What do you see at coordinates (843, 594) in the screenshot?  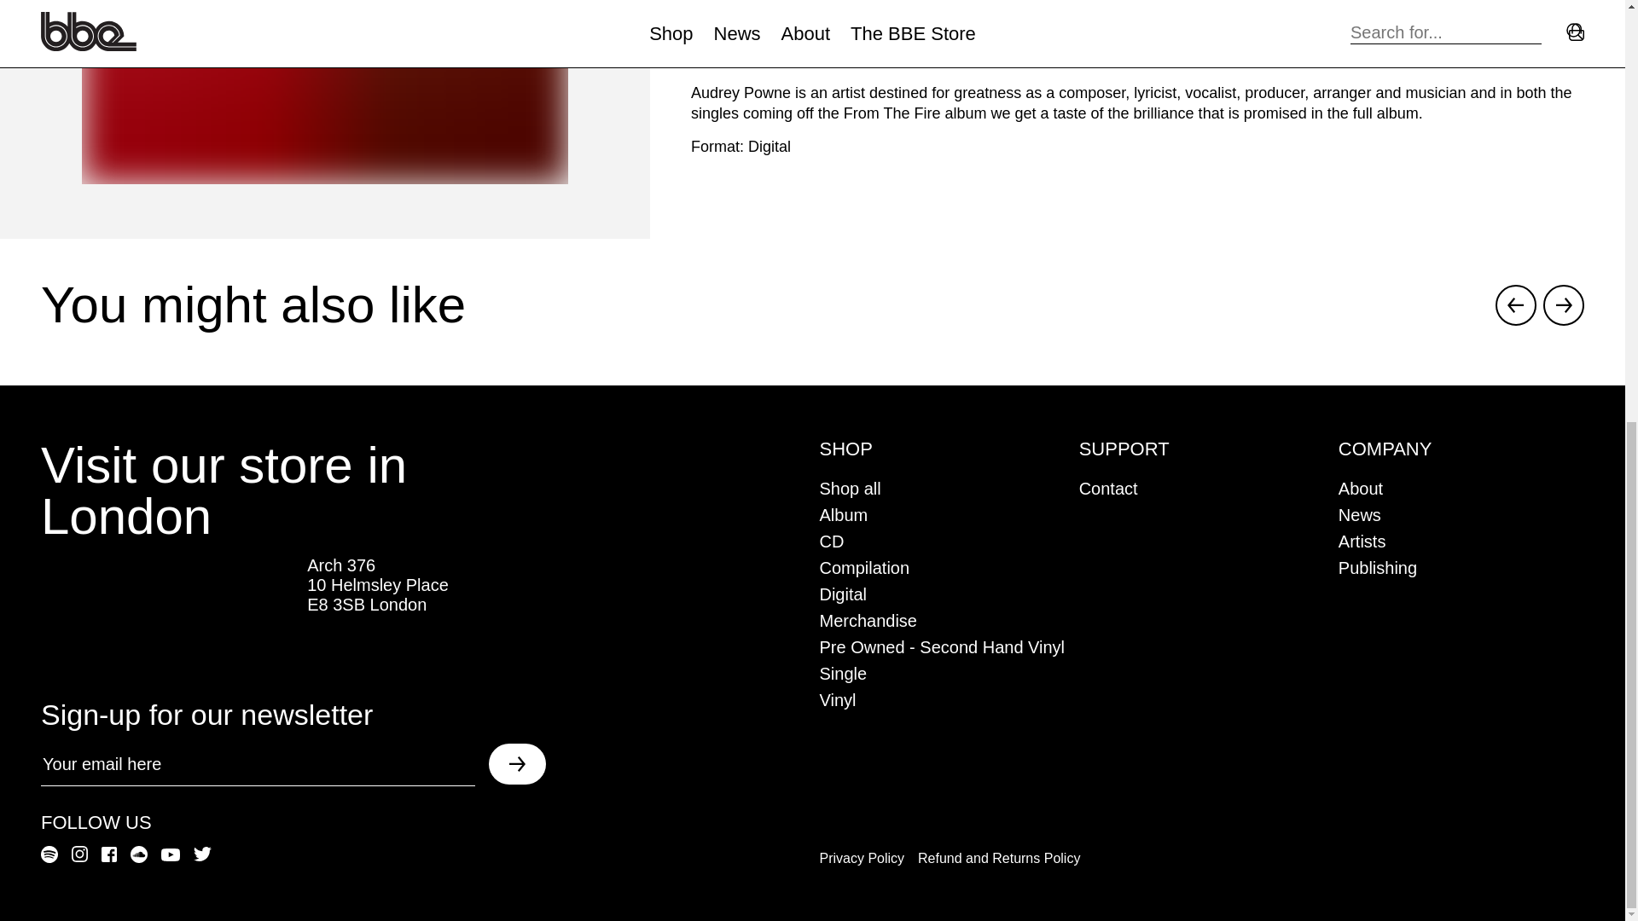 I see `Digital` at bounding box center [843, 594].